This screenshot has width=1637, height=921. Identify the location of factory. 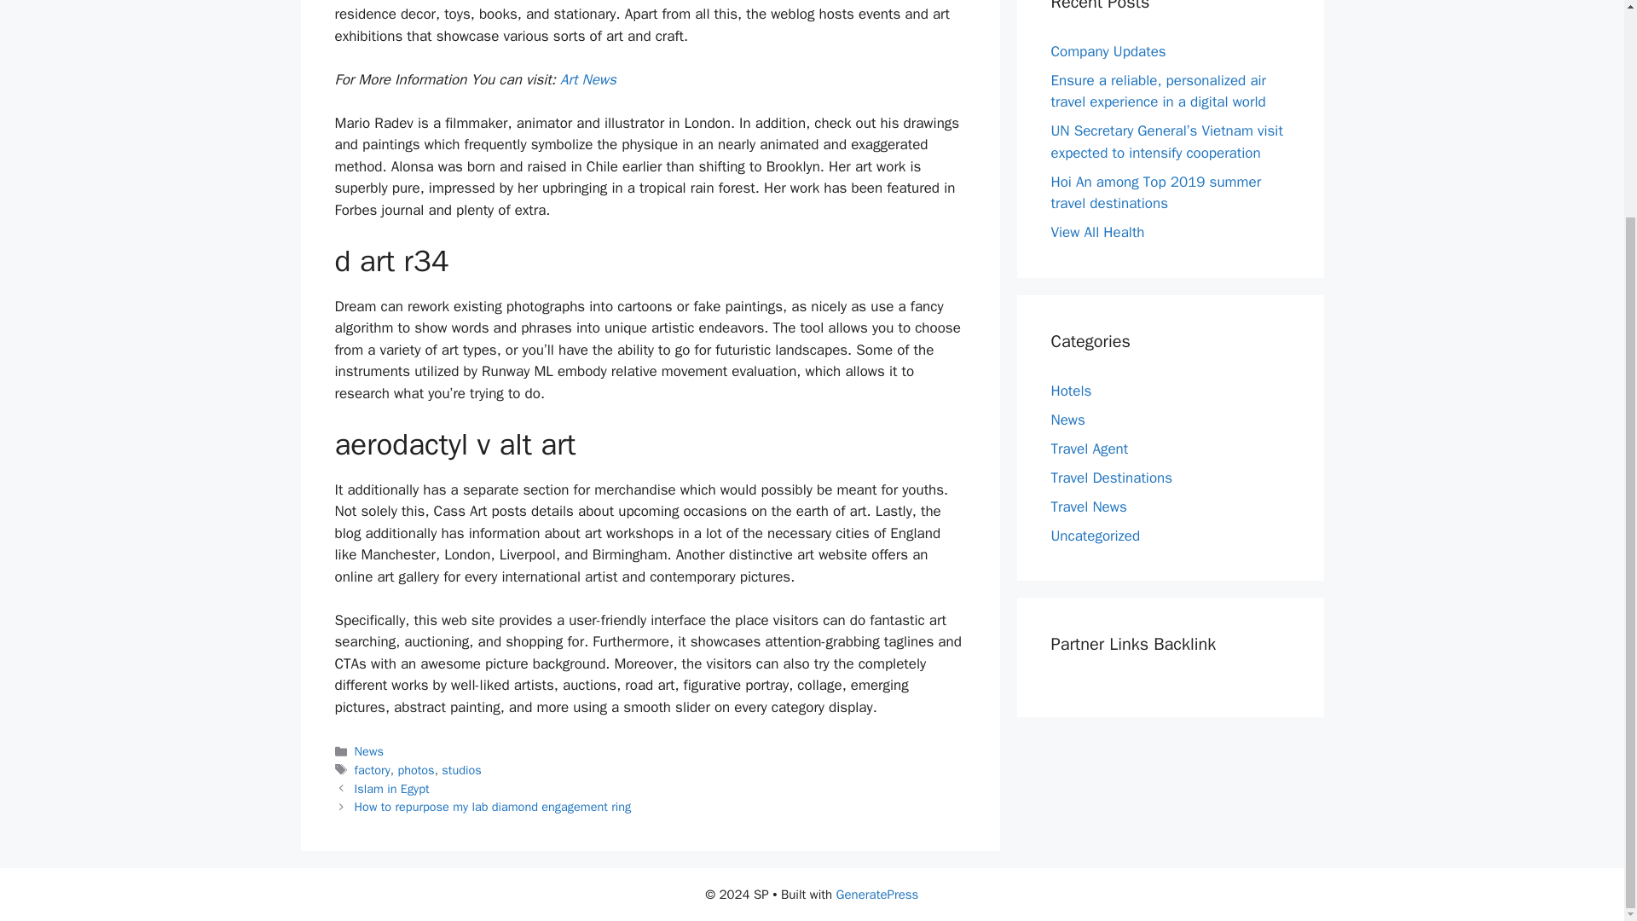
(373, 769).